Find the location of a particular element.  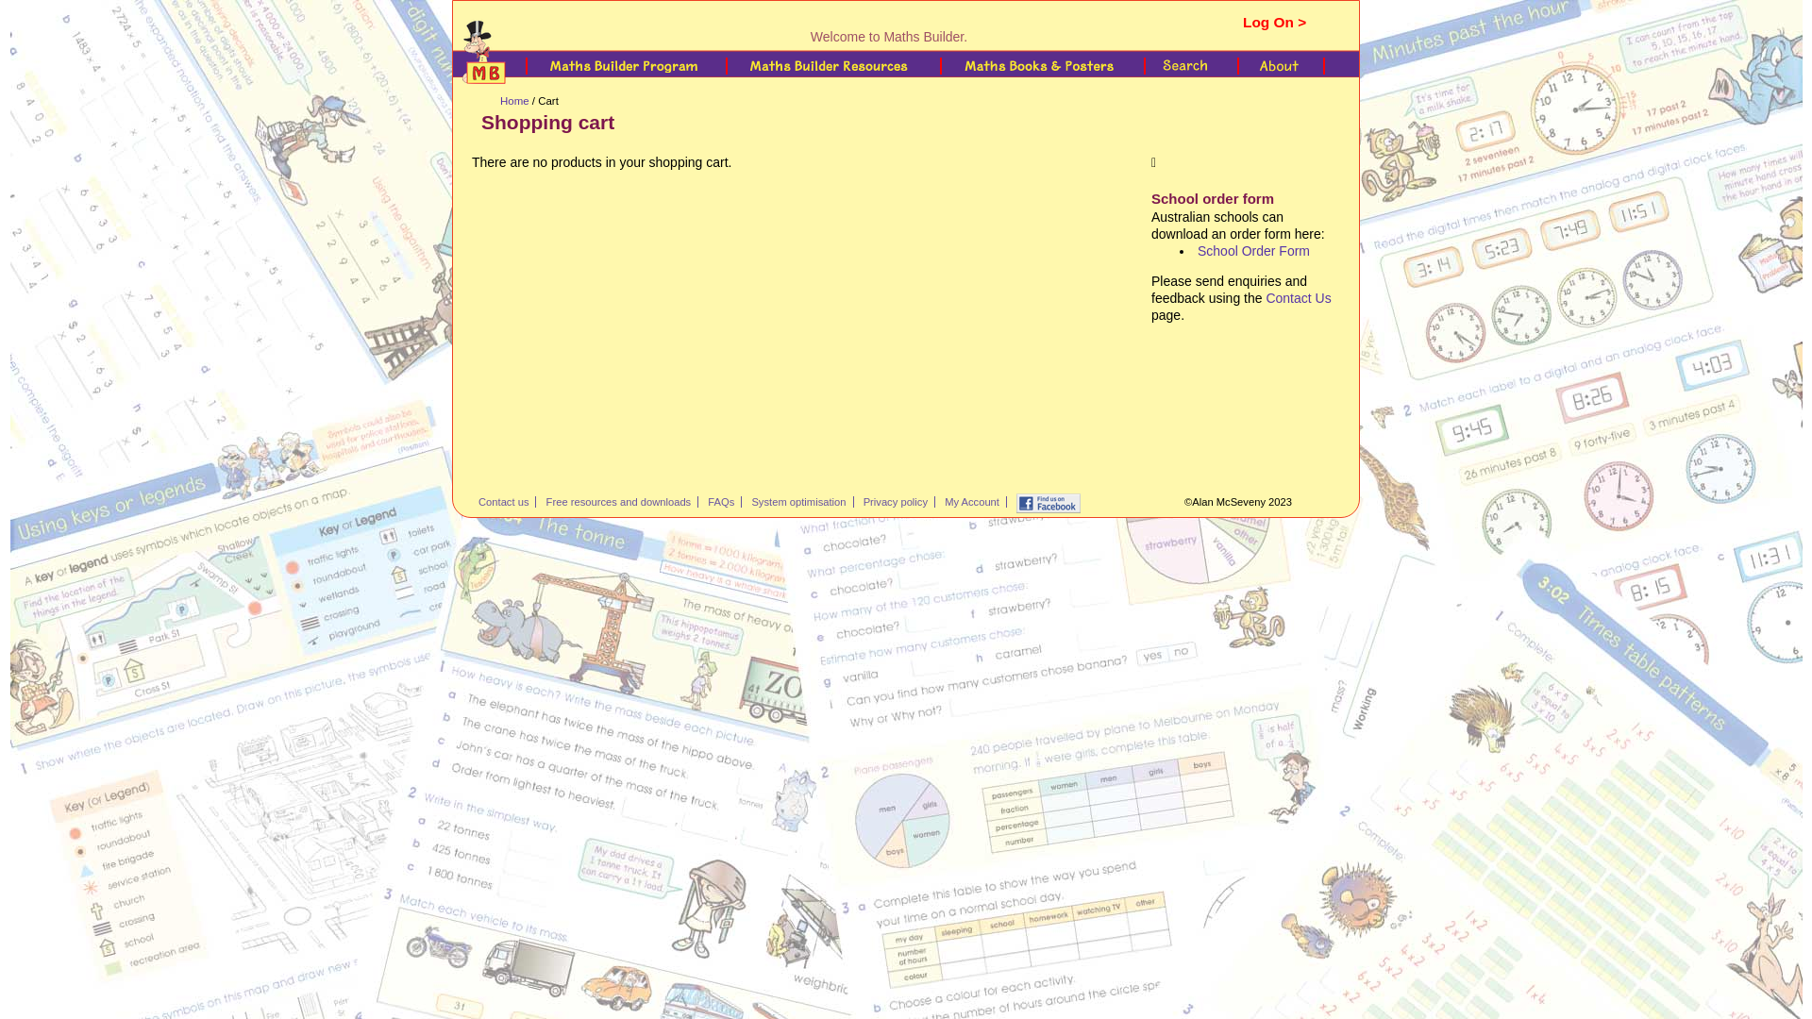

Maths Builder Resources is located at coordinates (835, 66).